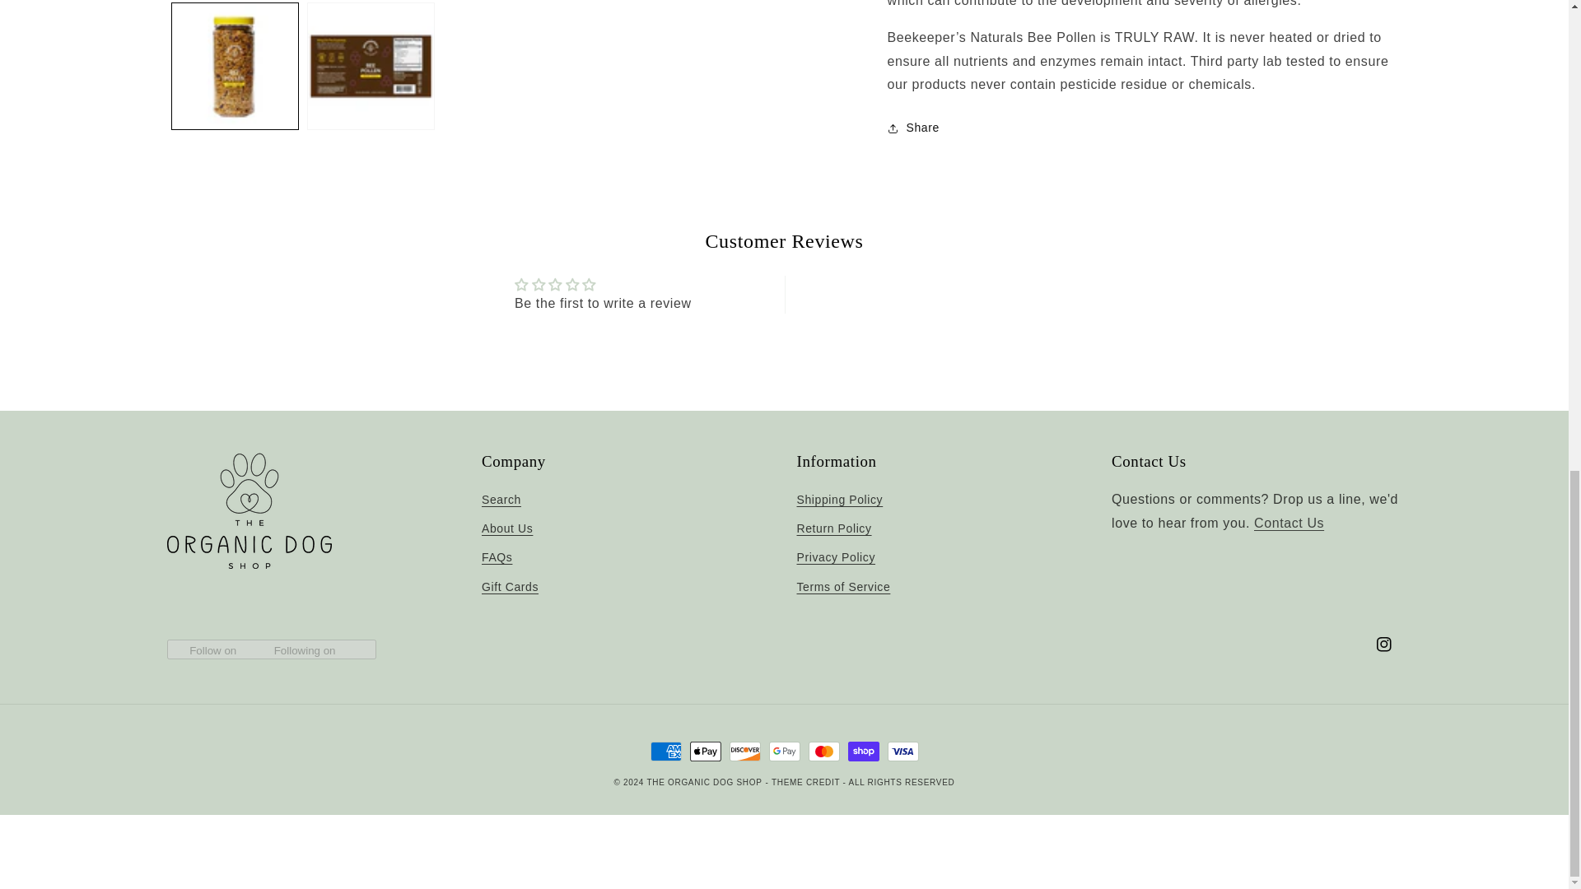 This screenshot has width=1581, height=889. I want to click on Contact, so click(1289, 523).